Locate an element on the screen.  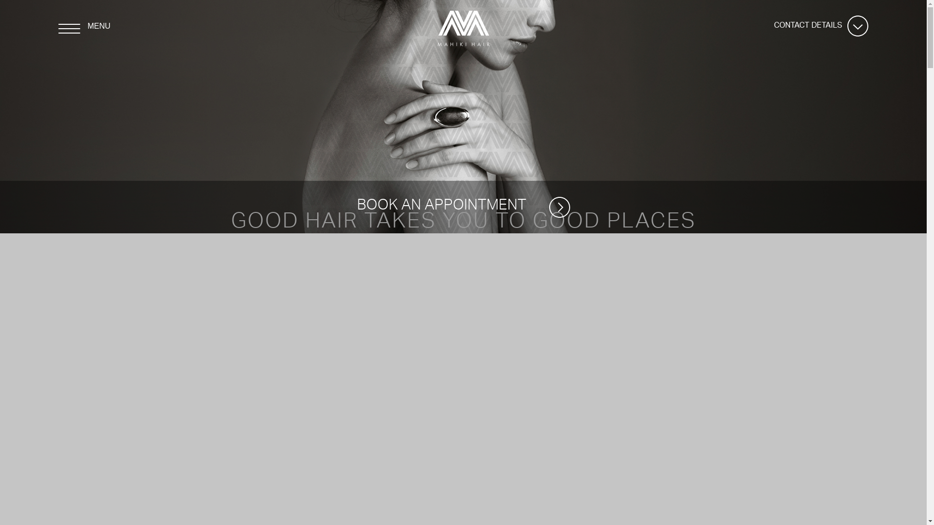
BOOK AN APPOINTMENT is located at coordinates (464, 207).